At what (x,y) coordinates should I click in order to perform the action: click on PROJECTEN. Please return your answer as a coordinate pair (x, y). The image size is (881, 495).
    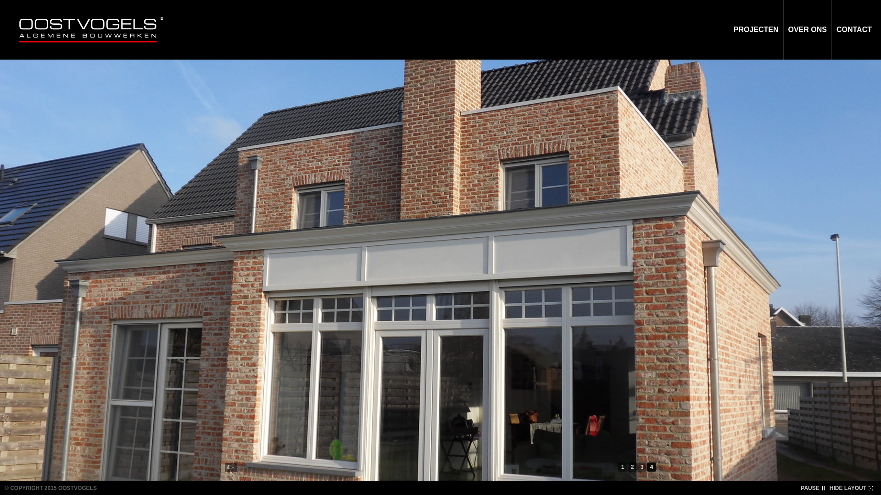
    Looking at the image, I should click on (756, 30).